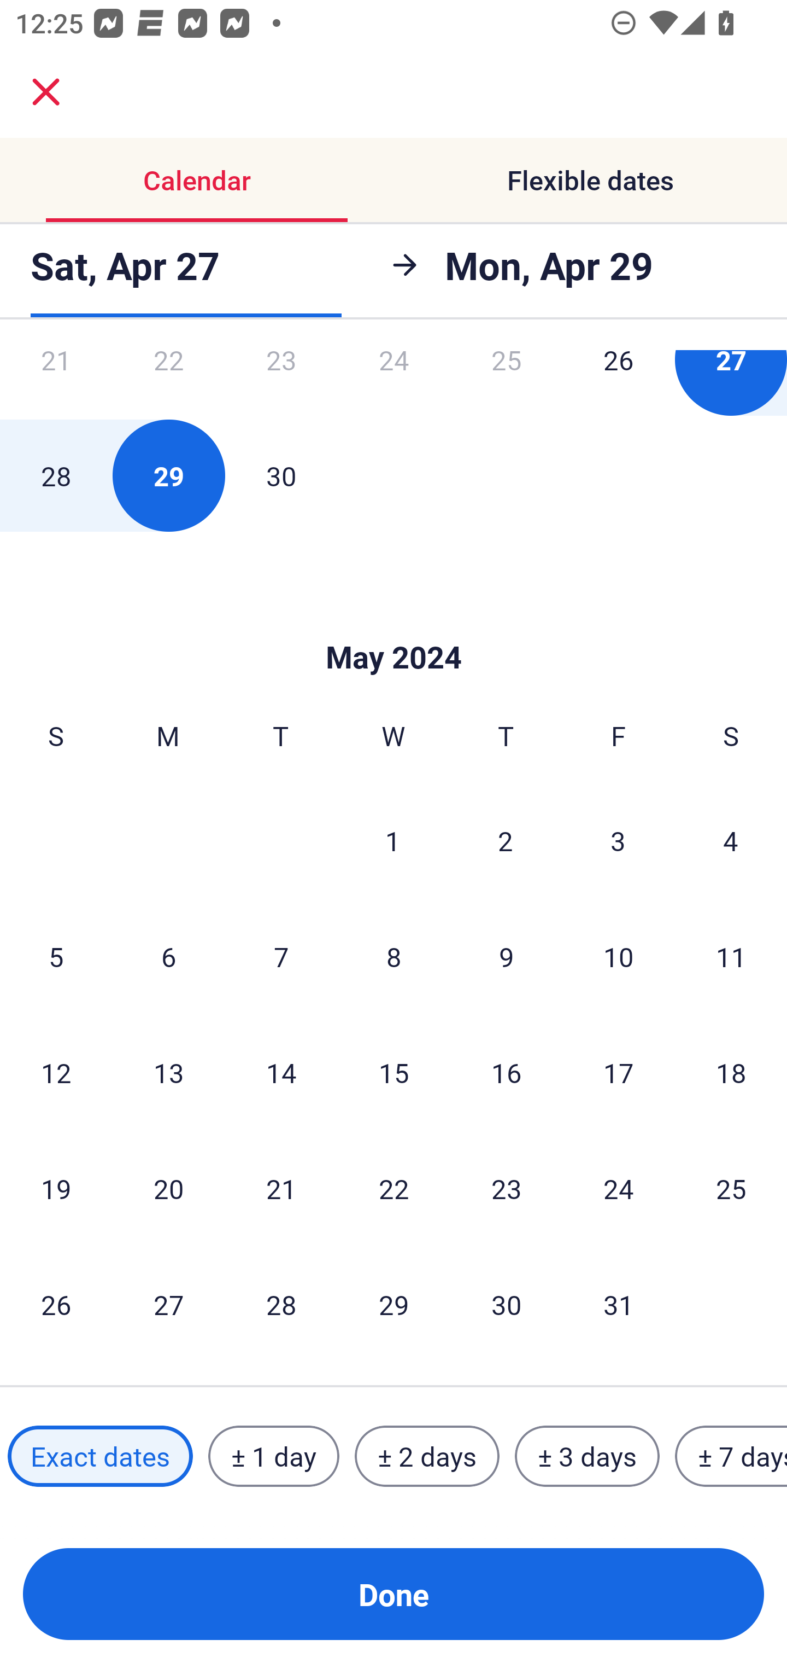 The height and width of the screenshot is (1663, 787). Describe the element at coordinates (168, 956) in the screenshot. I see `6 Monday, May 6, 2024` at that location.